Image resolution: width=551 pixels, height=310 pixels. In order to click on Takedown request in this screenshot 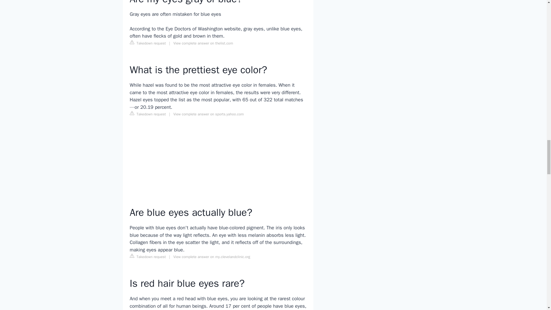, I will do `click(148, 257)`.